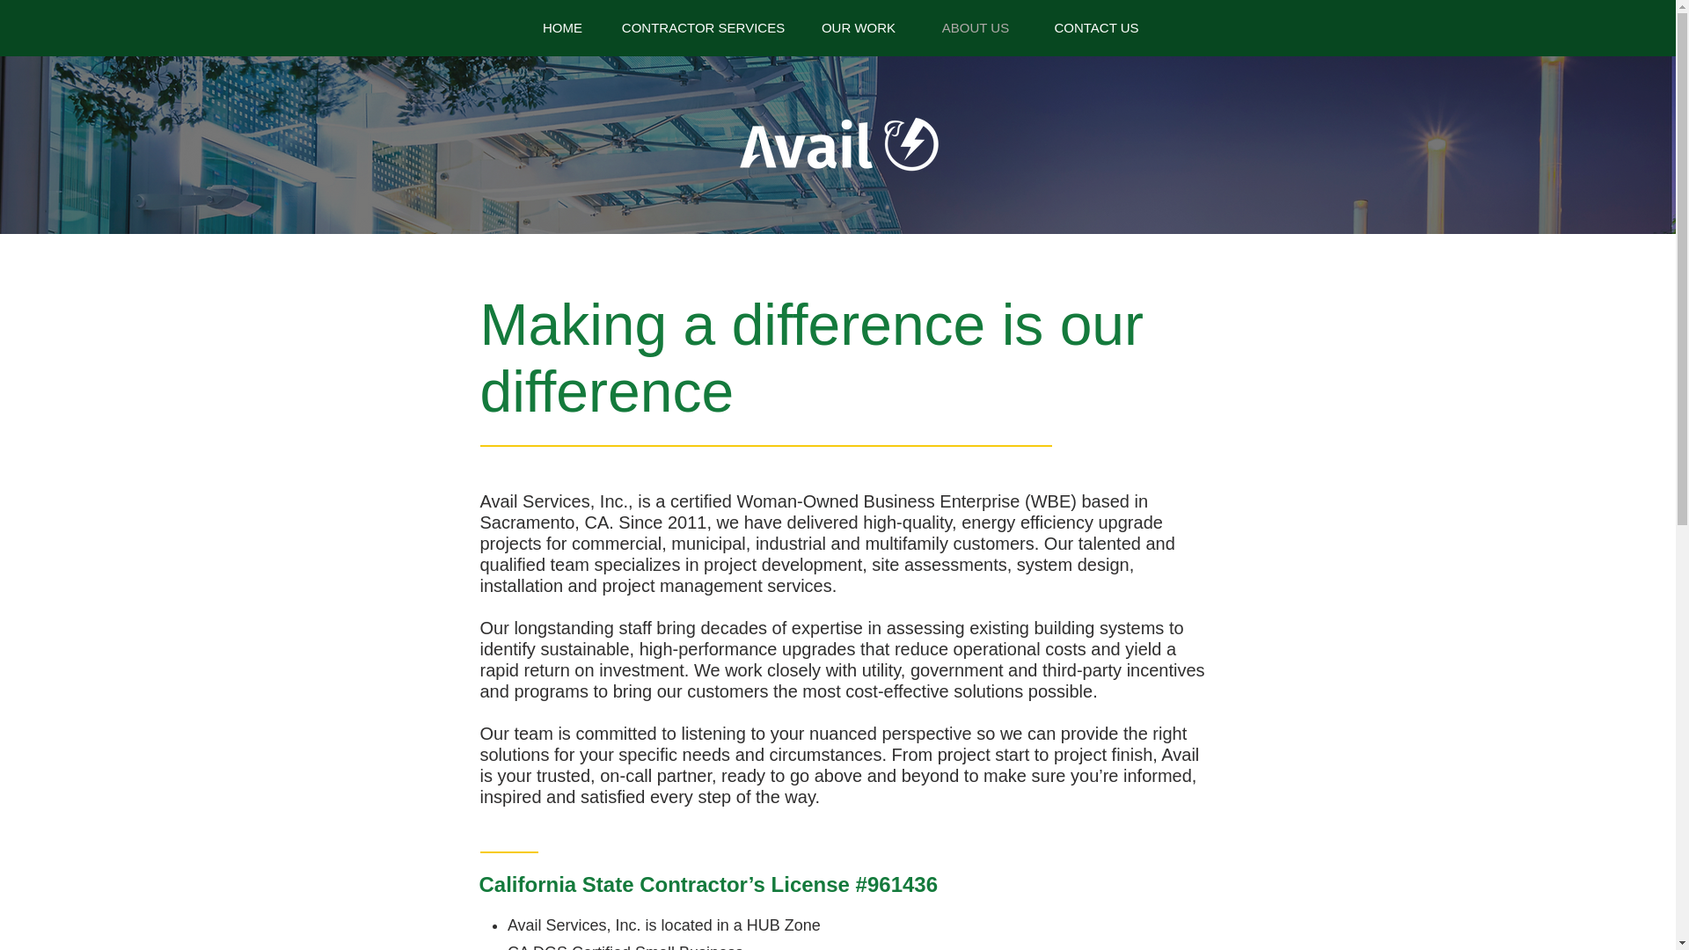 The width and height of the screenshot is (1689, 950). I want to click on CONTACT US, so click(1095, 28).